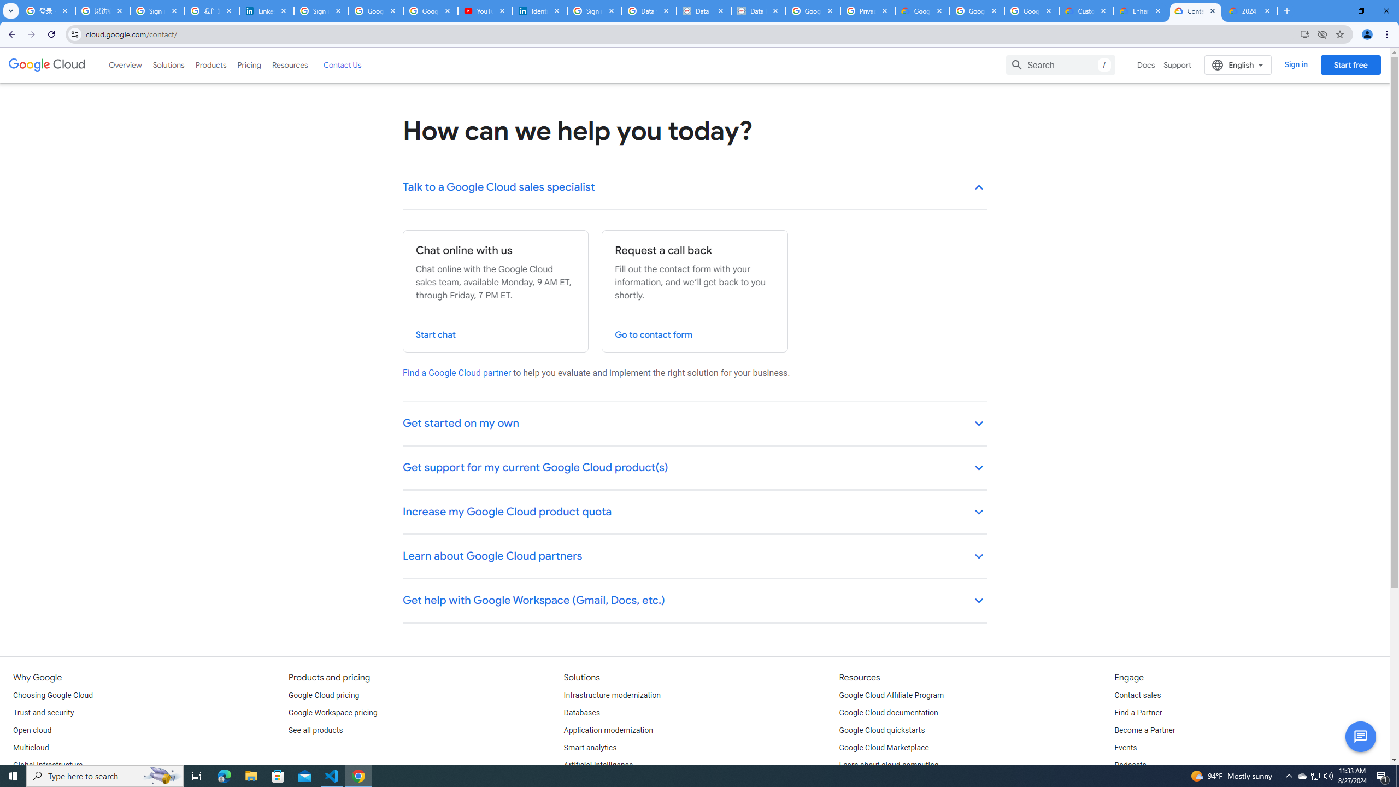  Describe the element at coordinates (889, 765) in the screenshot. I see `Learn about cloud computing` at that location.